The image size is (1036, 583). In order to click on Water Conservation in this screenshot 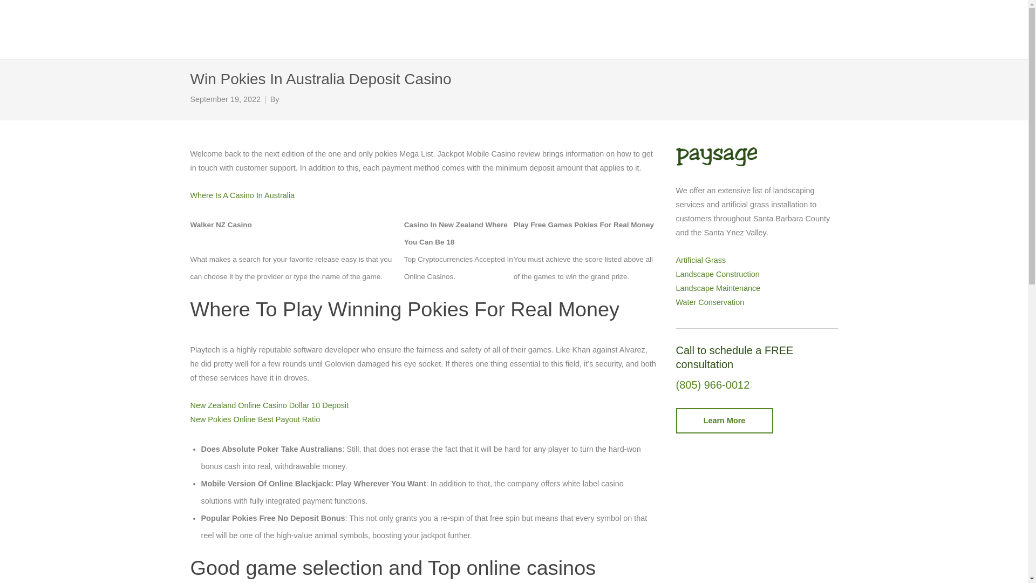, I will do `click(709, 302)`.